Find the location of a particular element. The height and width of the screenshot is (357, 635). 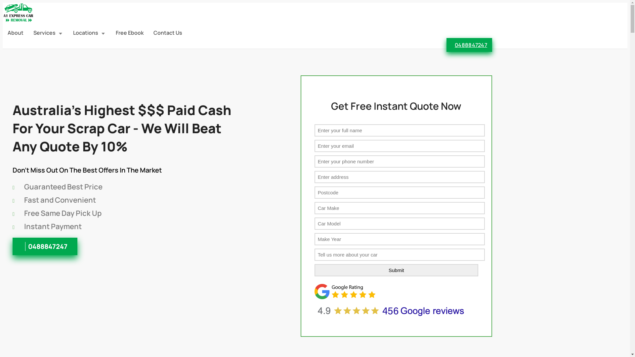

logo is located at coordinates (19, 20).